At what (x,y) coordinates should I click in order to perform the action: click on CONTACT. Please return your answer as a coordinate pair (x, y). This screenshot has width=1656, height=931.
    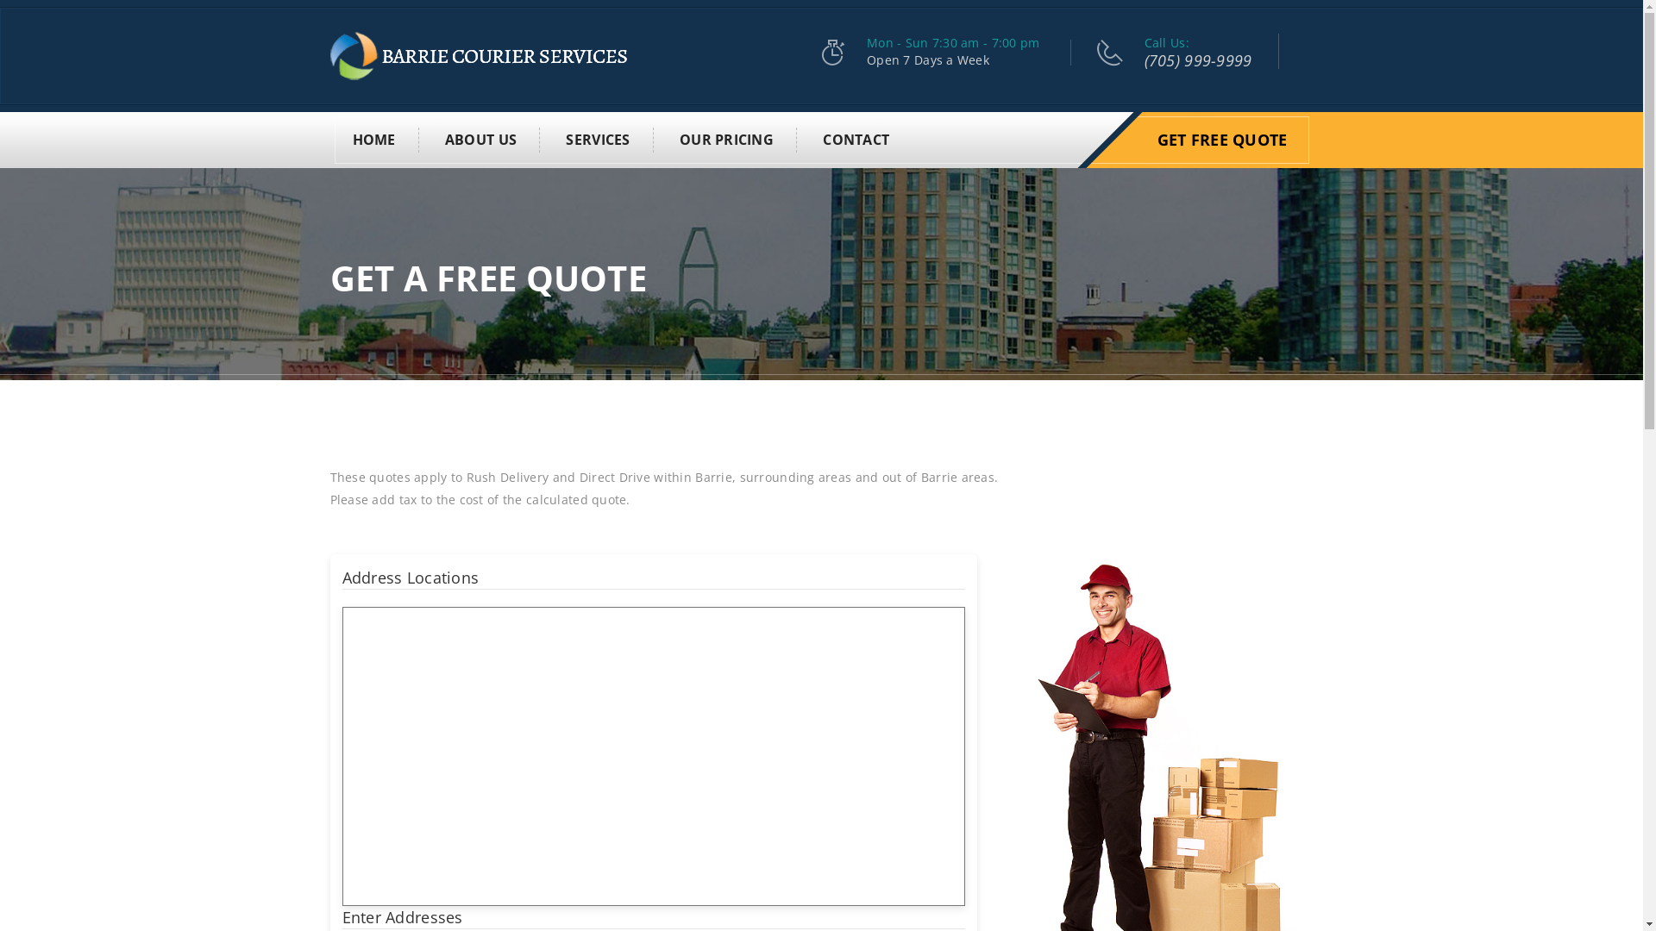
    Looking at the image, I should click on (845, 140).